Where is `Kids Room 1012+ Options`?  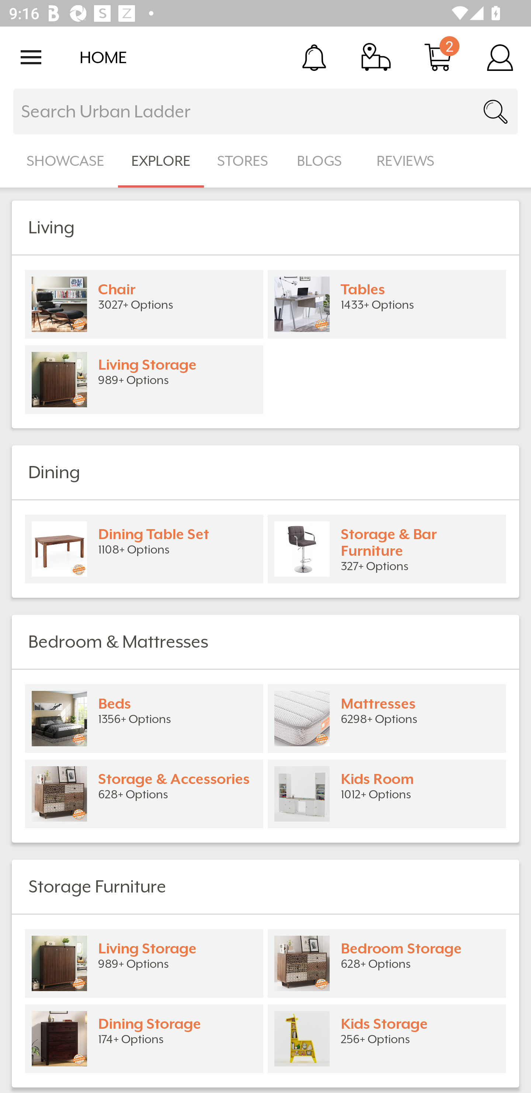 Kids Room 1012+ Options is located at coordinates (387, 794).